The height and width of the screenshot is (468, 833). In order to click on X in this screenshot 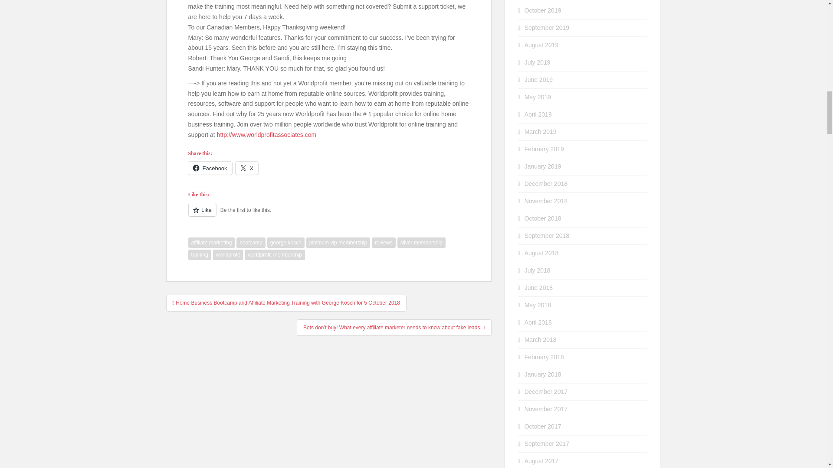, I will do `click(247, 168)`.